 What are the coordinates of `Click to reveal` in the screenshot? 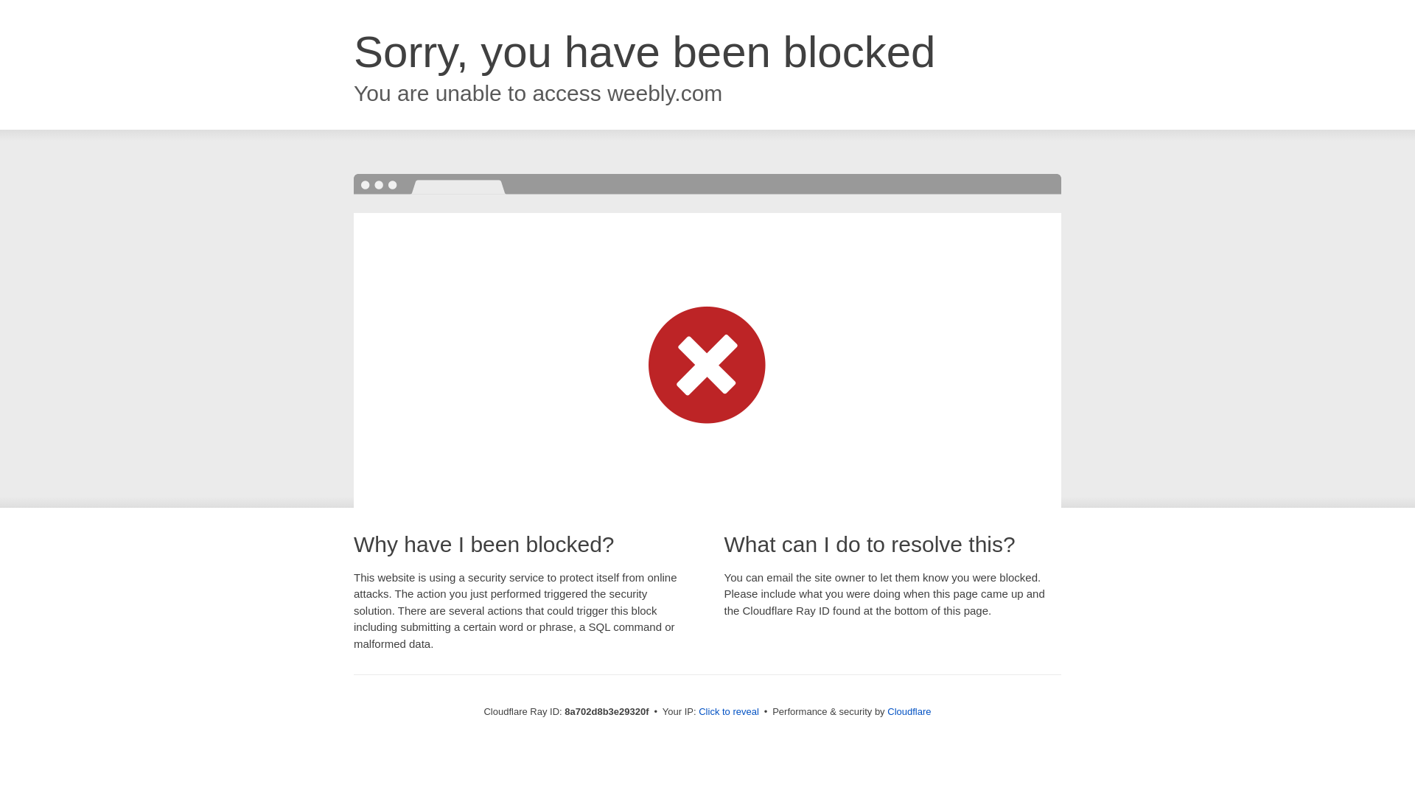 It's located at (728, 712).